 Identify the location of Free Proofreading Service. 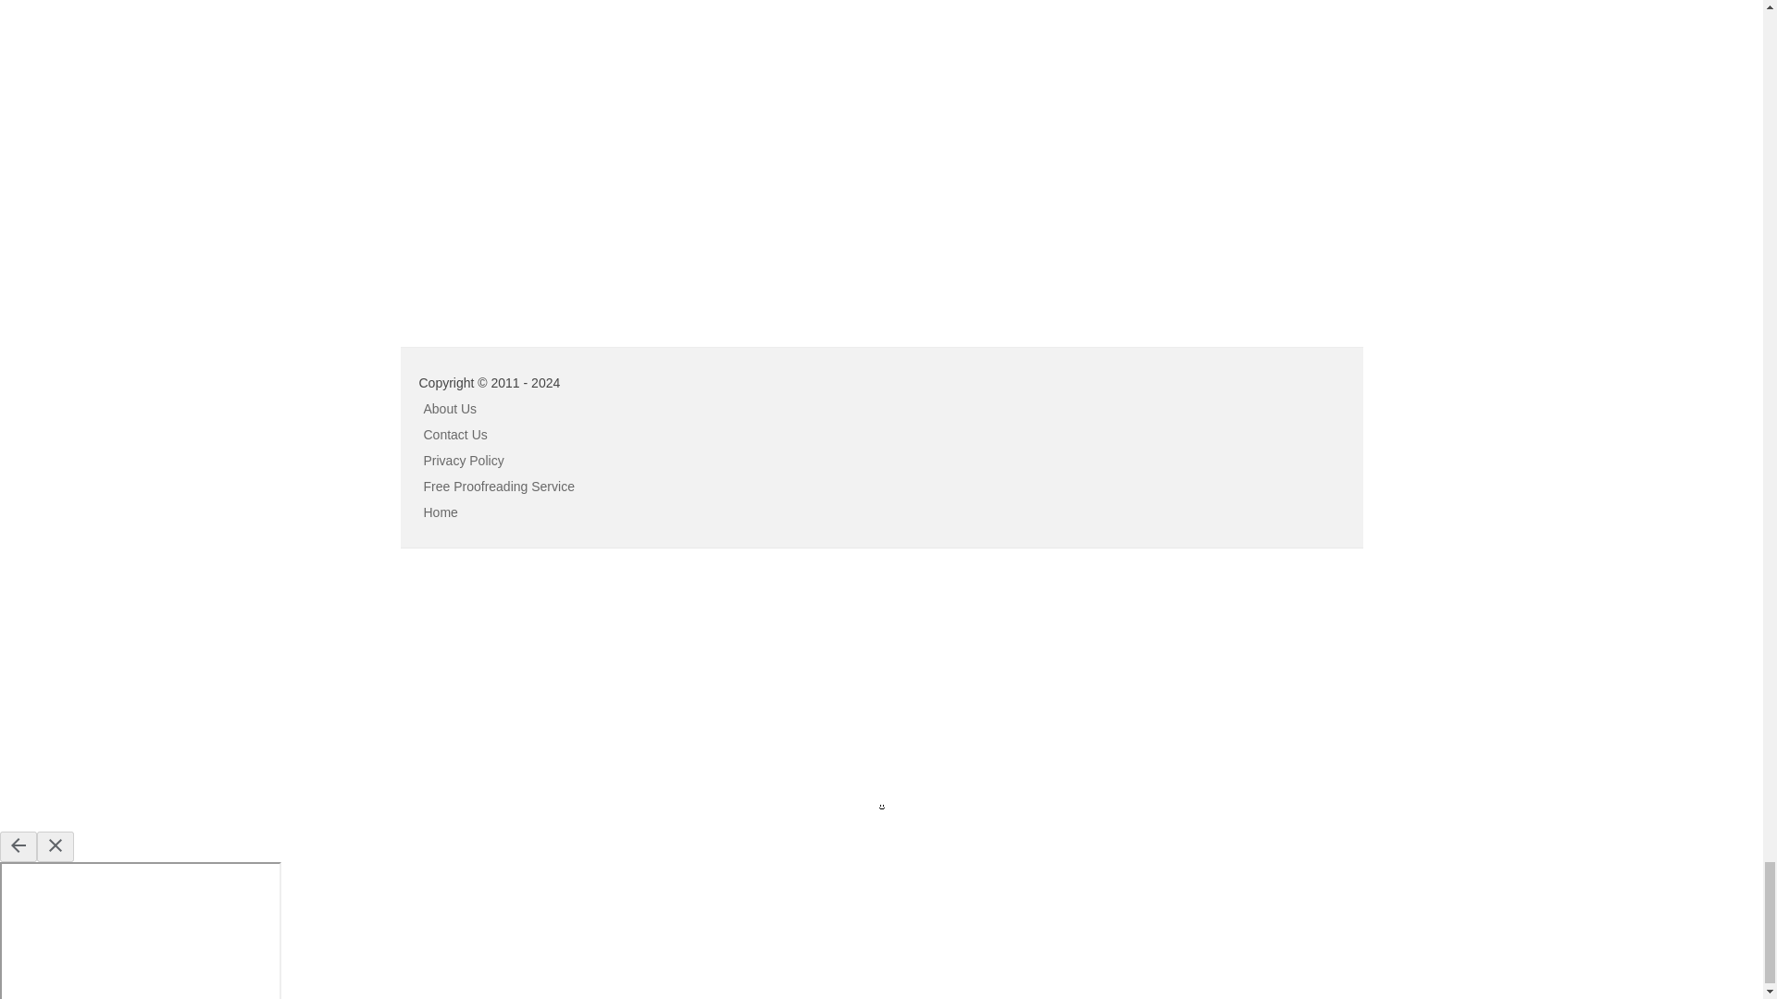
(499, 487).